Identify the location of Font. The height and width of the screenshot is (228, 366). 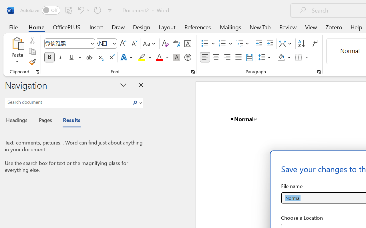
(69, 44).